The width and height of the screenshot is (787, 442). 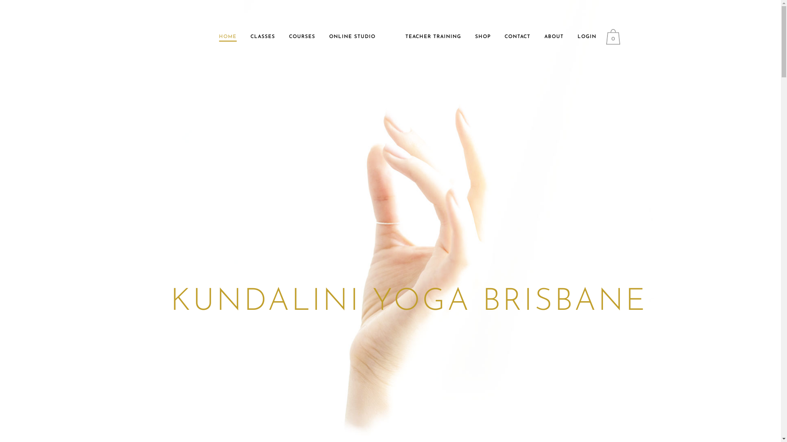 What do you see at coordinates (353, 37) in the screenshot?
I see `ONLINE STUDIO` at bounding box center [353, 37].